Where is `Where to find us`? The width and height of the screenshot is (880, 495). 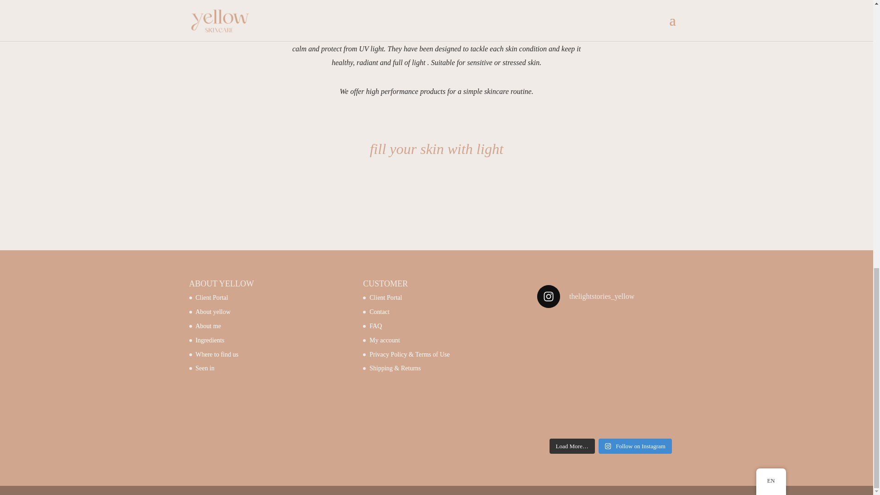 Where to find us is located at coordinates (217, 354).